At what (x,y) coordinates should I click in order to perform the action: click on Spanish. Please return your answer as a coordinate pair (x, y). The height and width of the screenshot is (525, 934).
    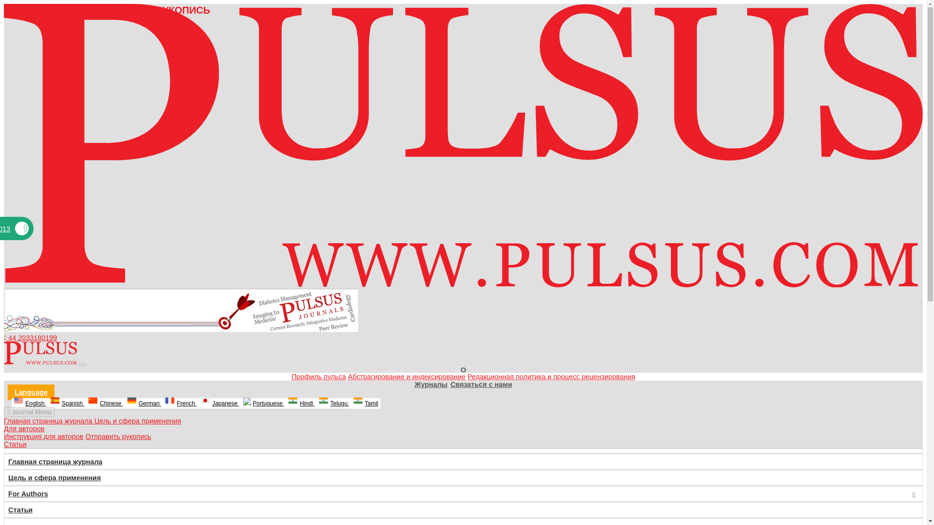
    Looking at the image, I should click on (67, 403).